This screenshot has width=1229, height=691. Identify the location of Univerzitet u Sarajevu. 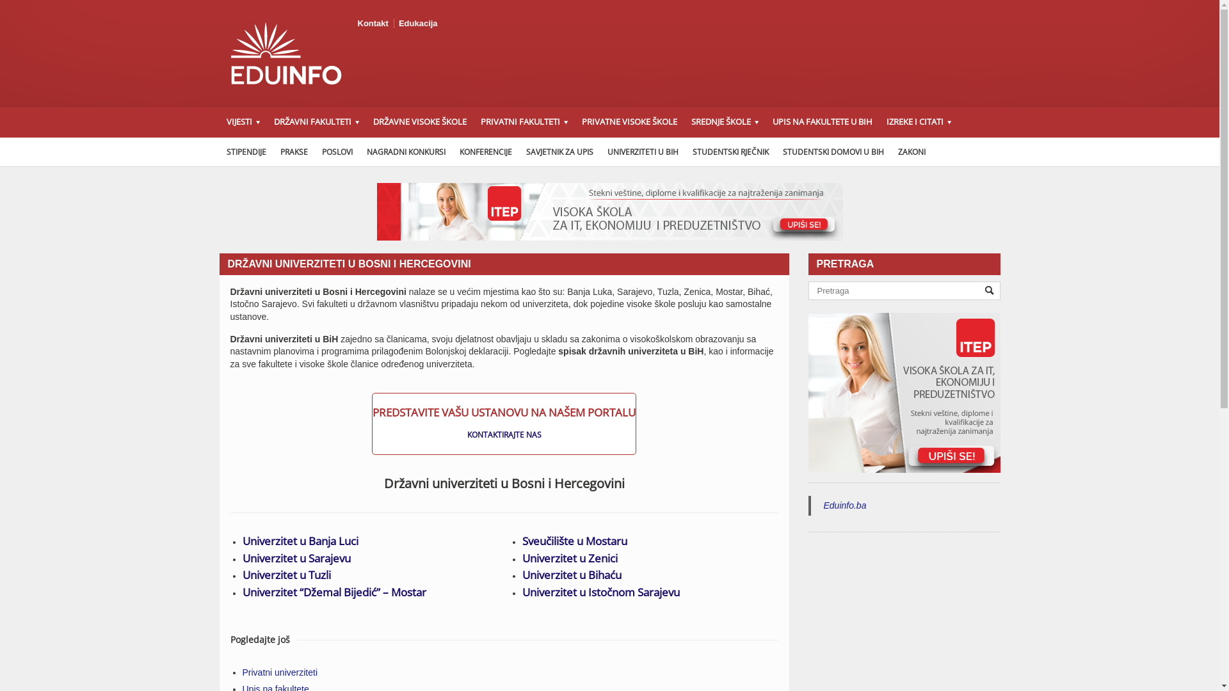
(296, 558).